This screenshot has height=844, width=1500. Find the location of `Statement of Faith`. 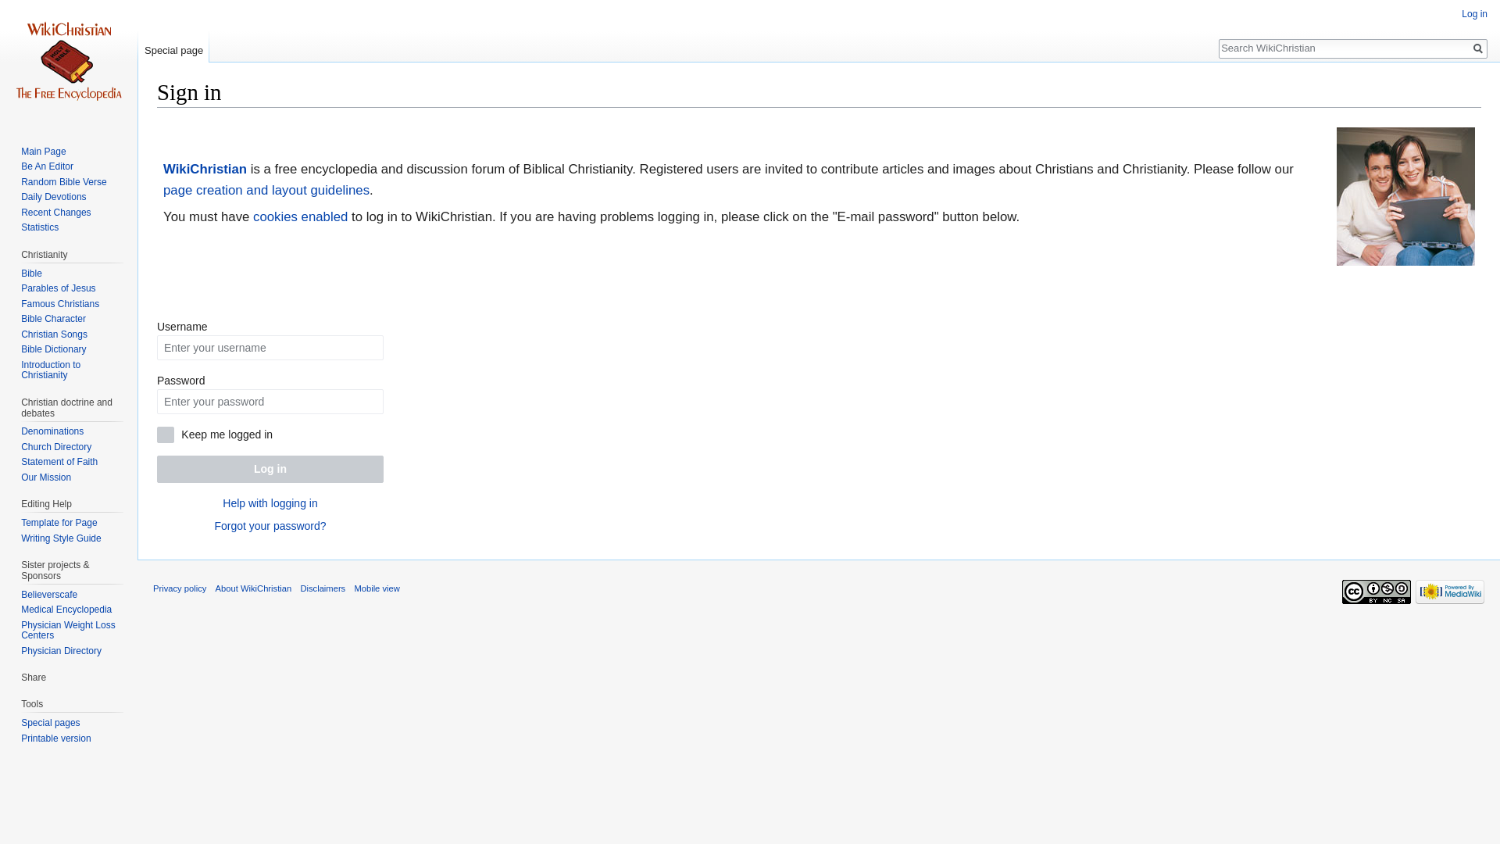

Statement of Faith is located at coordinates (59, 462).